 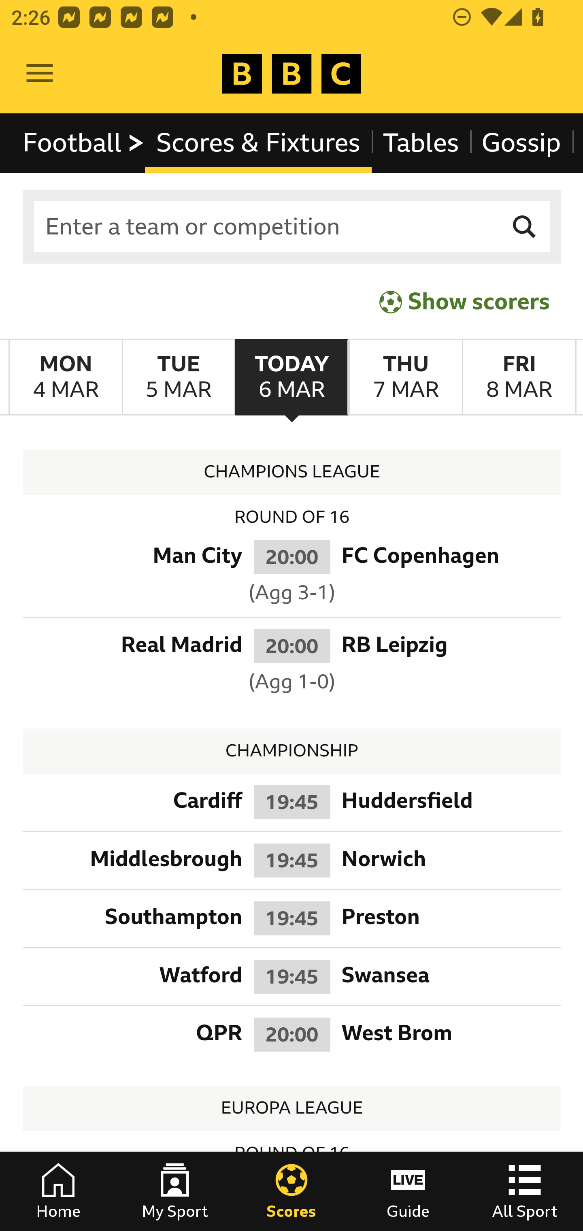 I want to click on MondayMarch 4th Monday March 4th, so click(x=66, y=377).